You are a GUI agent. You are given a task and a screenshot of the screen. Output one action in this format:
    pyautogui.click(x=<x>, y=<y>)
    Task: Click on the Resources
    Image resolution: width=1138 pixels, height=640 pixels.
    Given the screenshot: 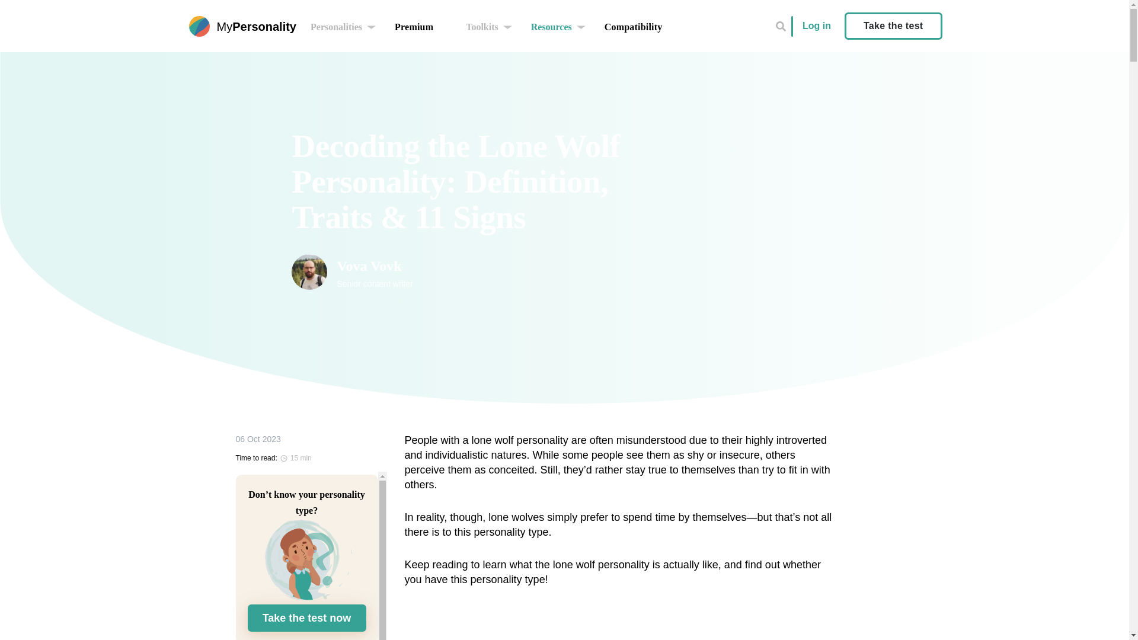 What is the action you would take?
    pyautogui.click(x=480, y=271)
    